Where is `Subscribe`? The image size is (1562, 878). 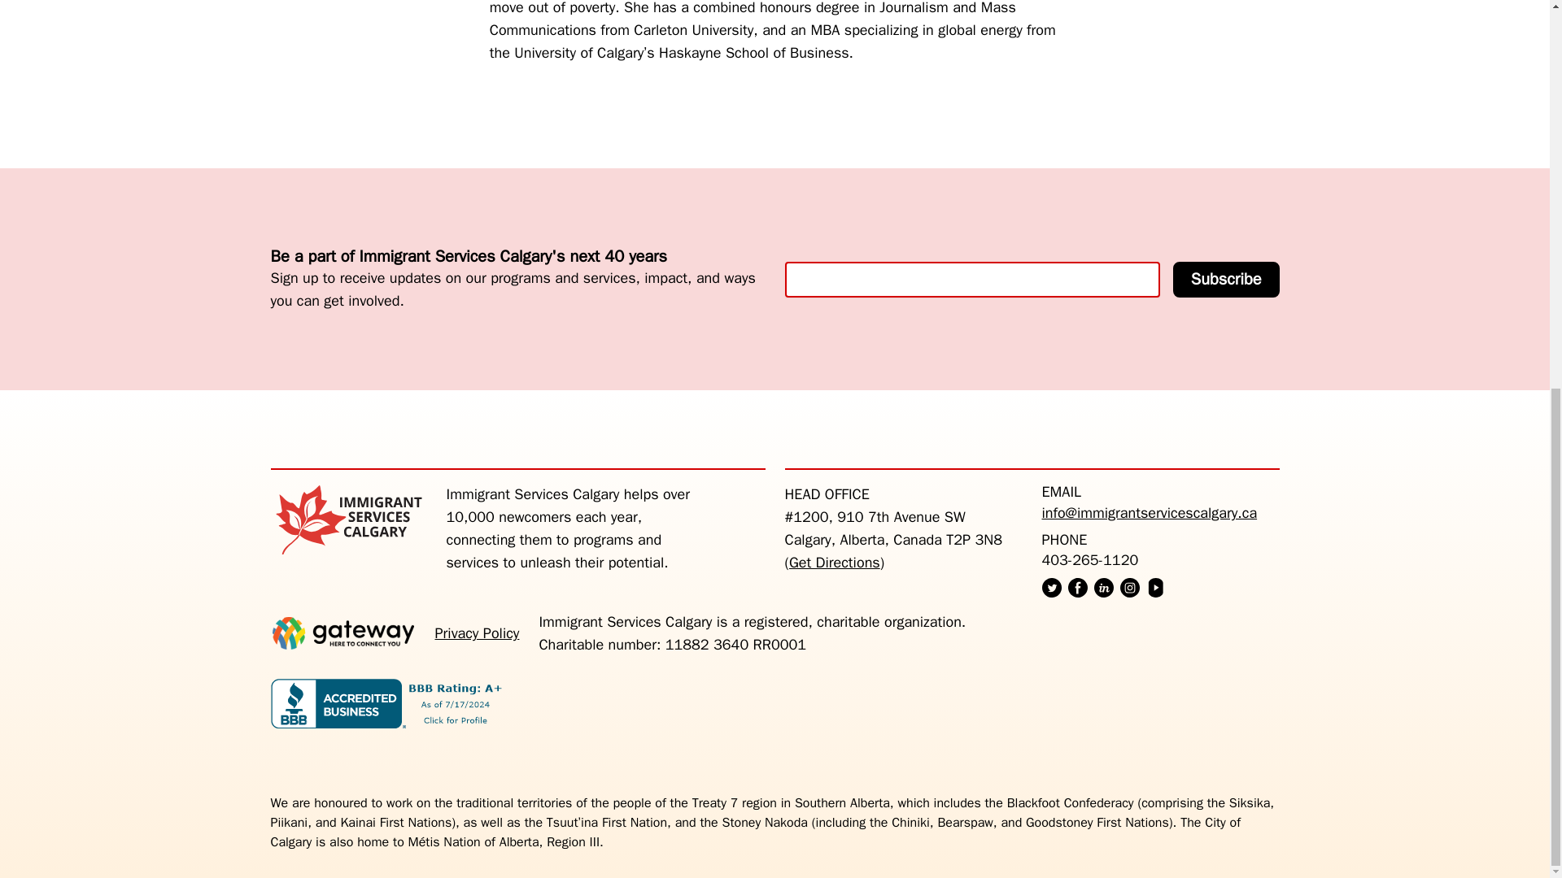
Subscribe is located at coordinates (1225, 280).